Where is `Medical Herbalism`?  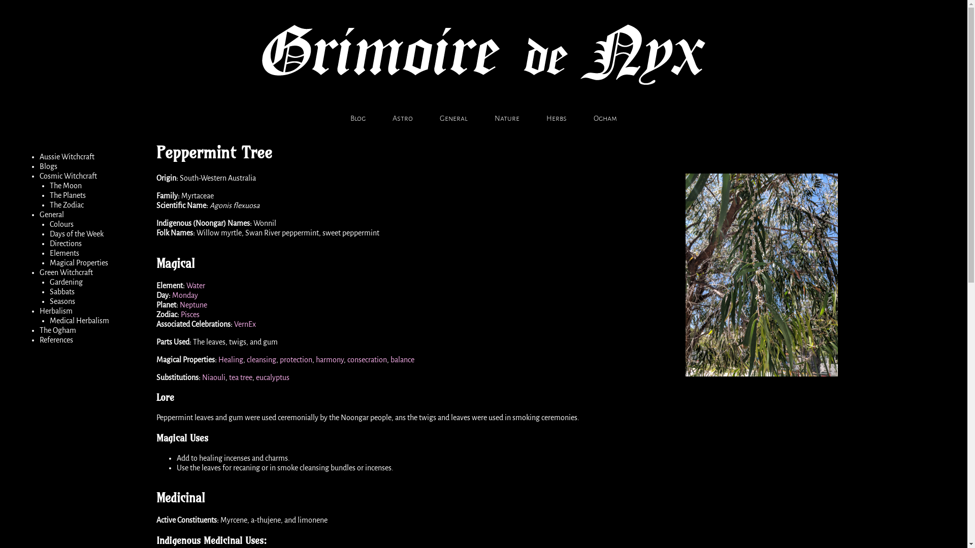 Medical Herbalism is located at coordinates (79, 321).